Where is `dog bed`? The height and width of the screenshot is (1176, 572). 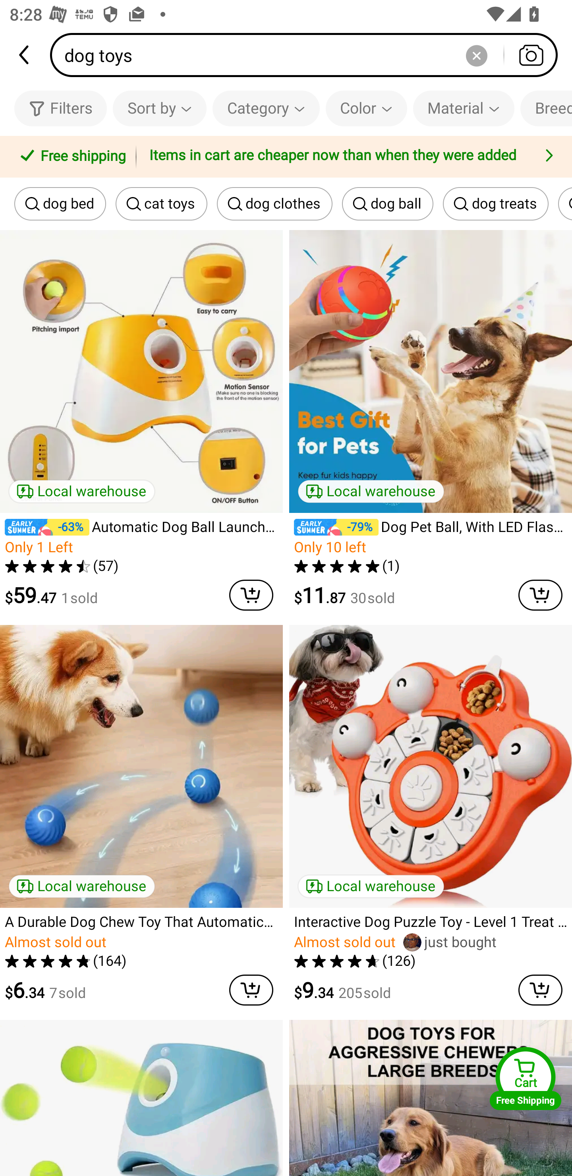 dog bed is located at coordinates (60, 204).